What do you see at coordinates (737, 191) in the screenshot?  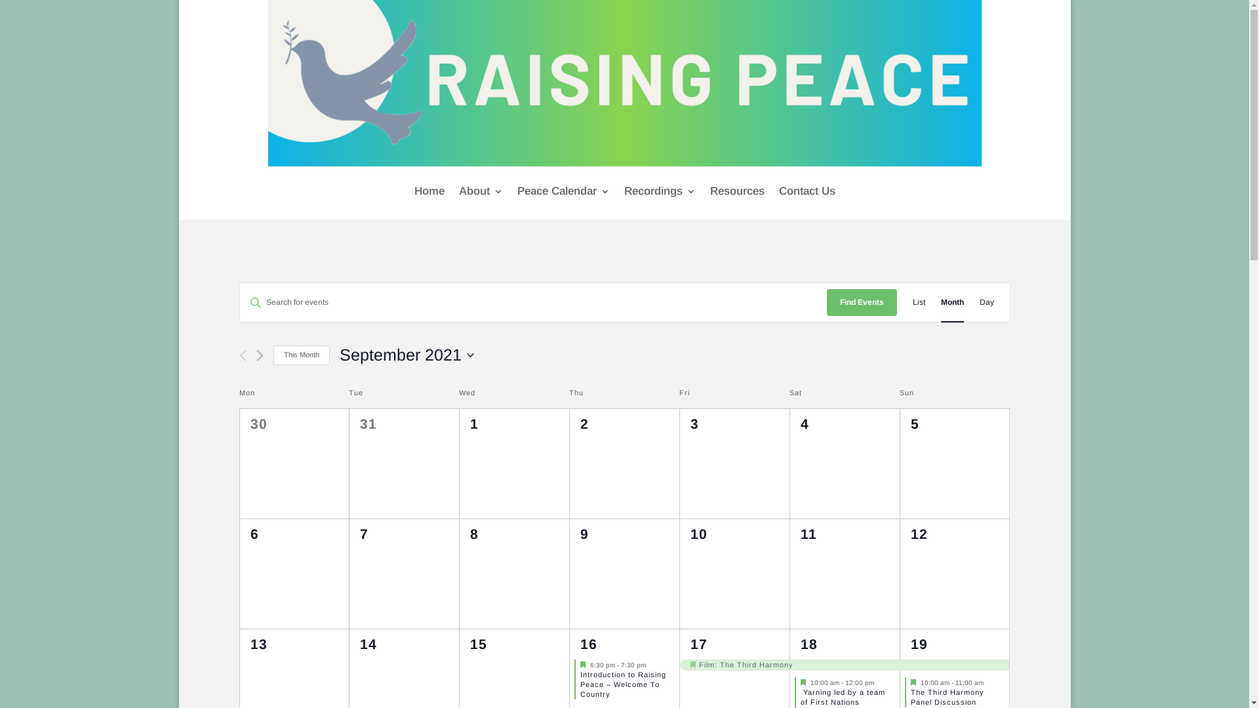 I see `Resources` at bounding box center [737, 191].